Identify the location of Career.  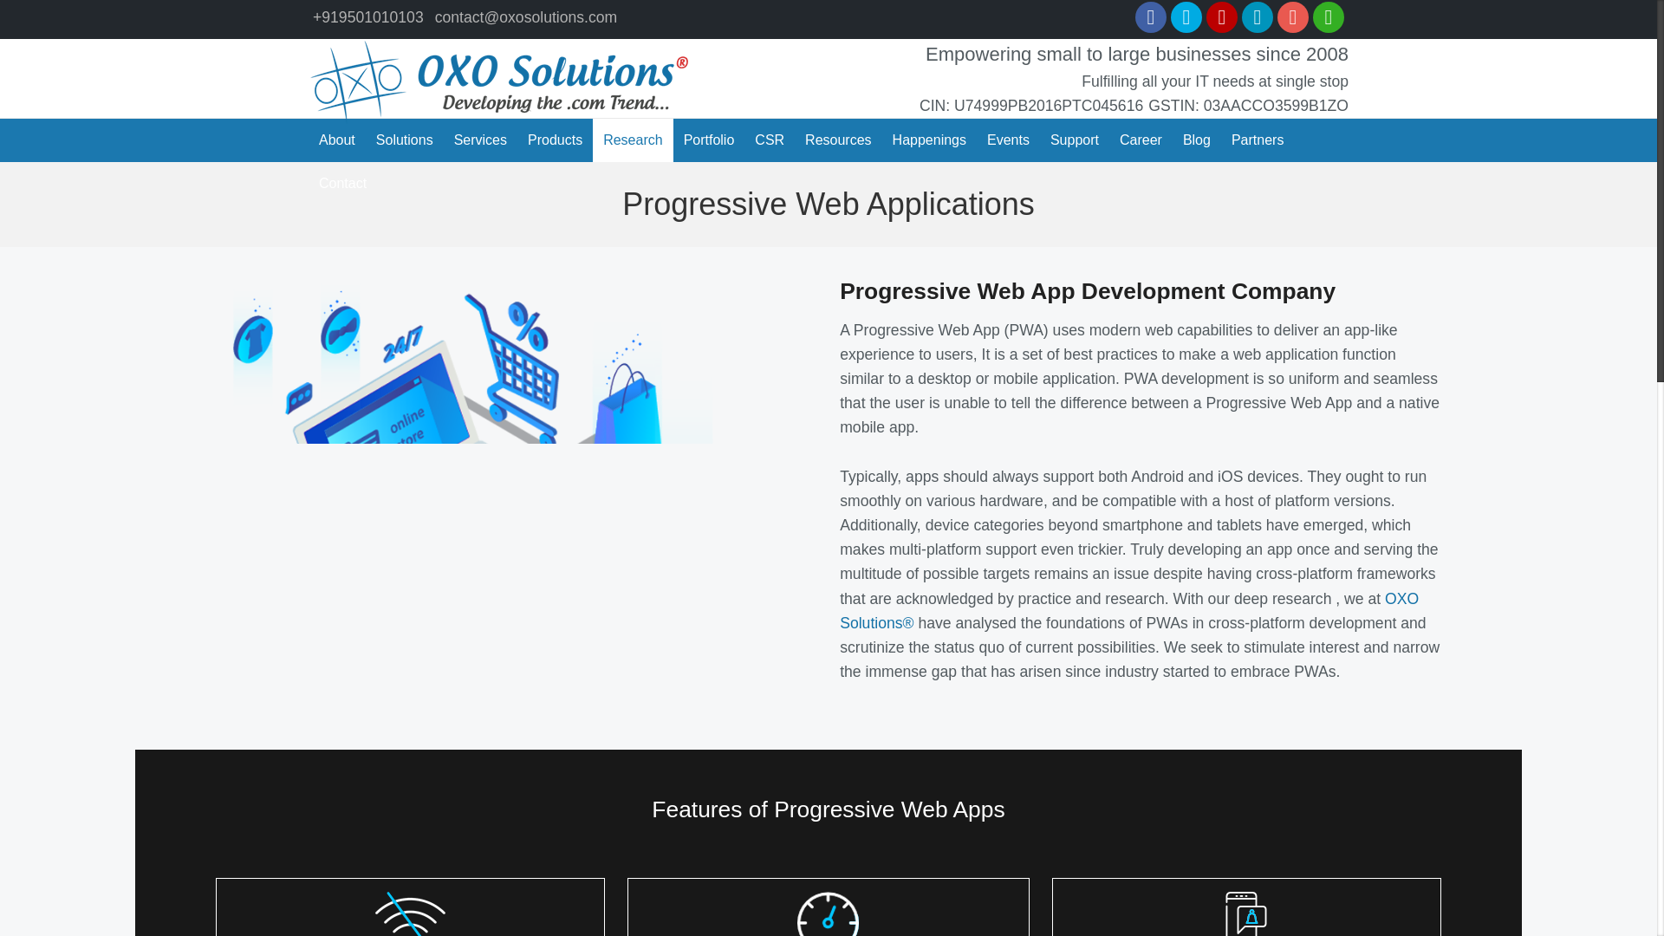
(1141, 140).